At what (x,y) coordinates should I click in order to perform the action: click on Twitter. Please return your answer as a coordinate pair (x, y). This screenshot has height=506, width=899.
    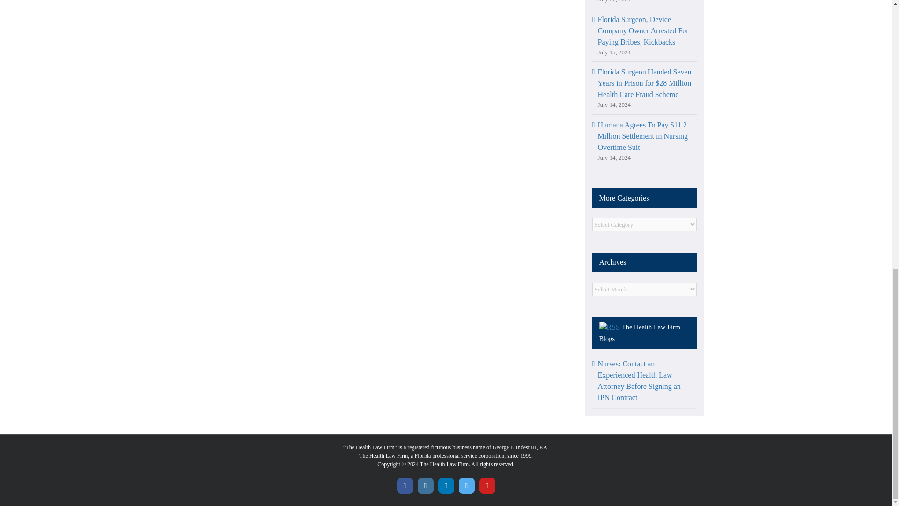
    Looking at the image, I should click on (466, 485).